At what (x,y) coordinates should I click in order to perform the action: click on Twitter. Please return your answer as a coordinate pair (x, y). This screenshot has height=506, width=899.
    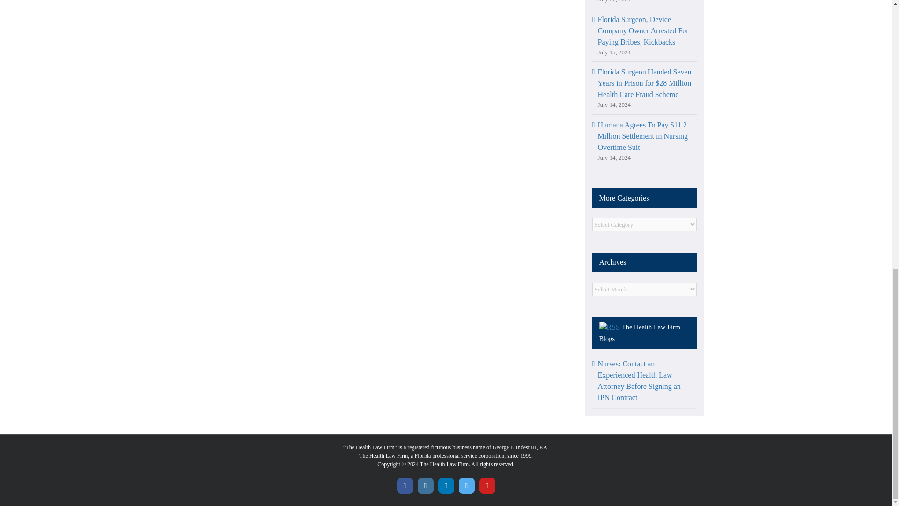
    Looking at the image, I should click on (466, 485).